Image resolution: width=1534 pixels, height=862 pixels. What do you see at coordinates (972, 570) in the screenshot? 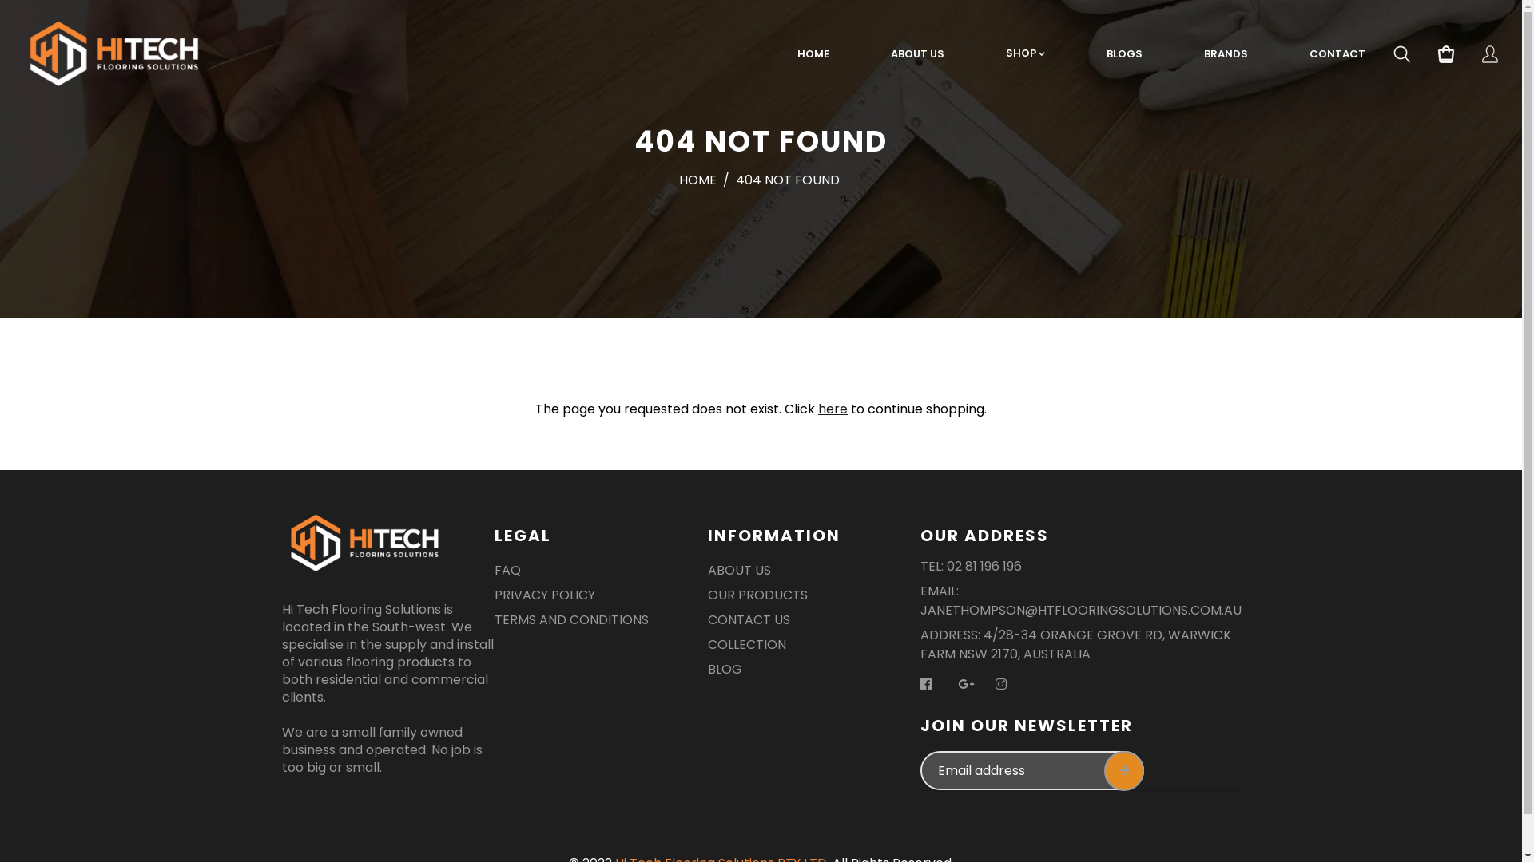
I see `TEL: 02 81 196 196` at bounding box center [972, 570].